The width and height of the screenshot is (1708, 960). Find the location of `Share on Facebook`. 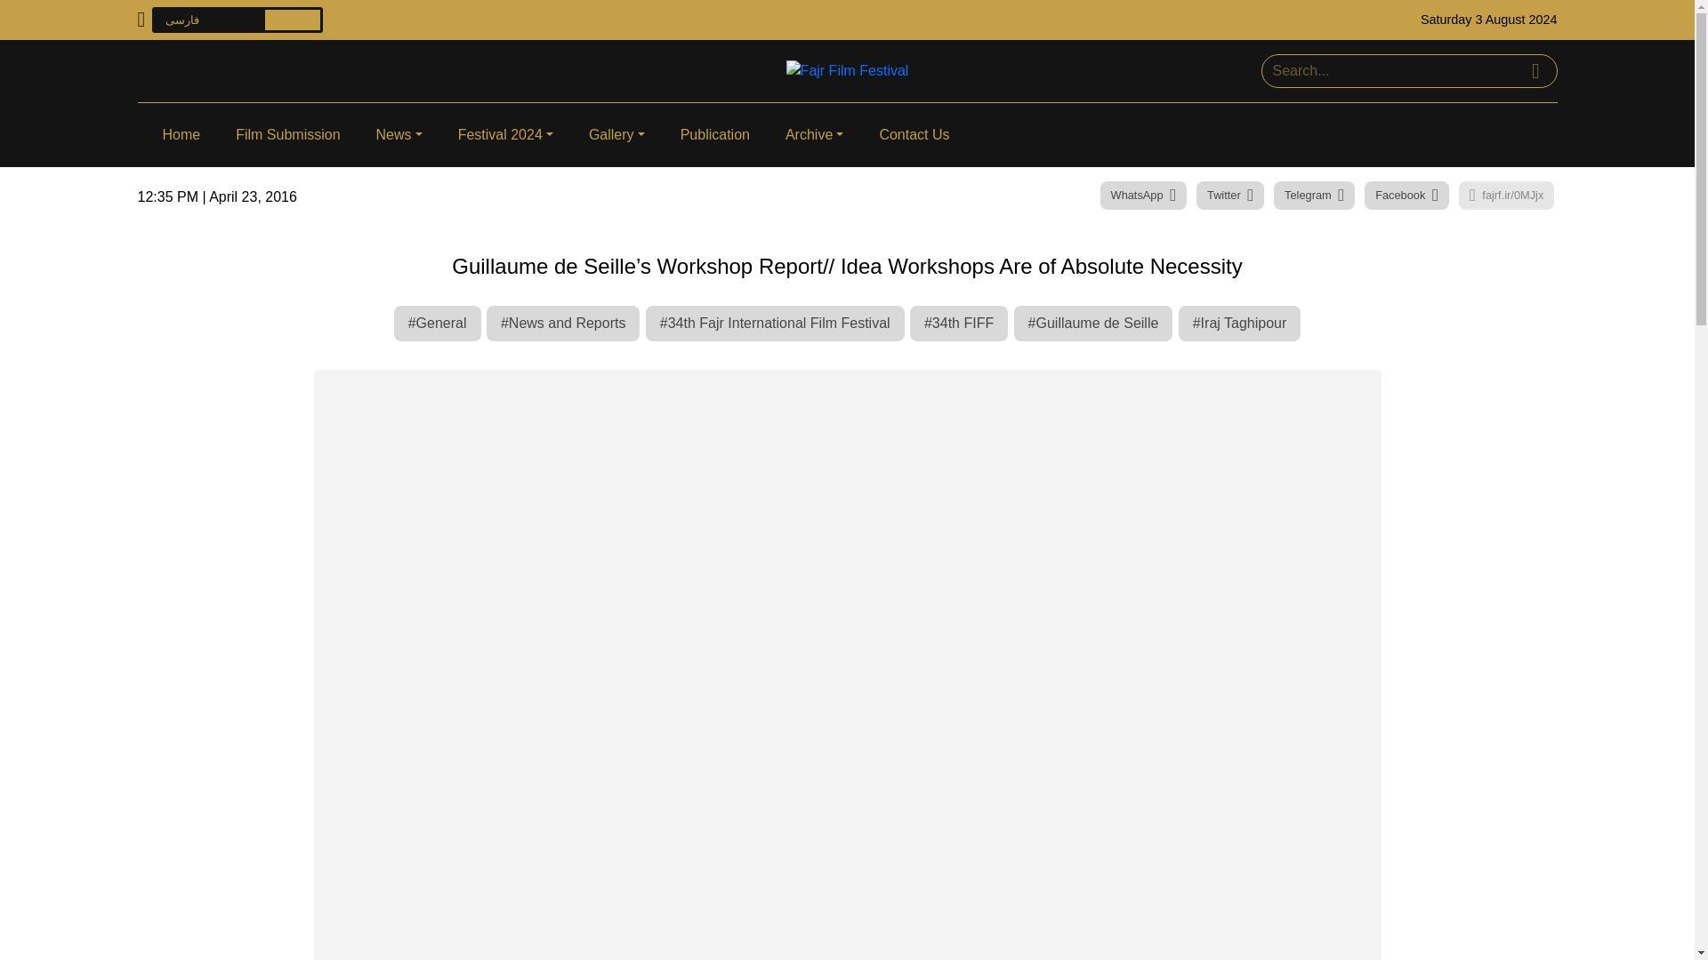

Share on Facebook is located at coordinates (1406, 196).